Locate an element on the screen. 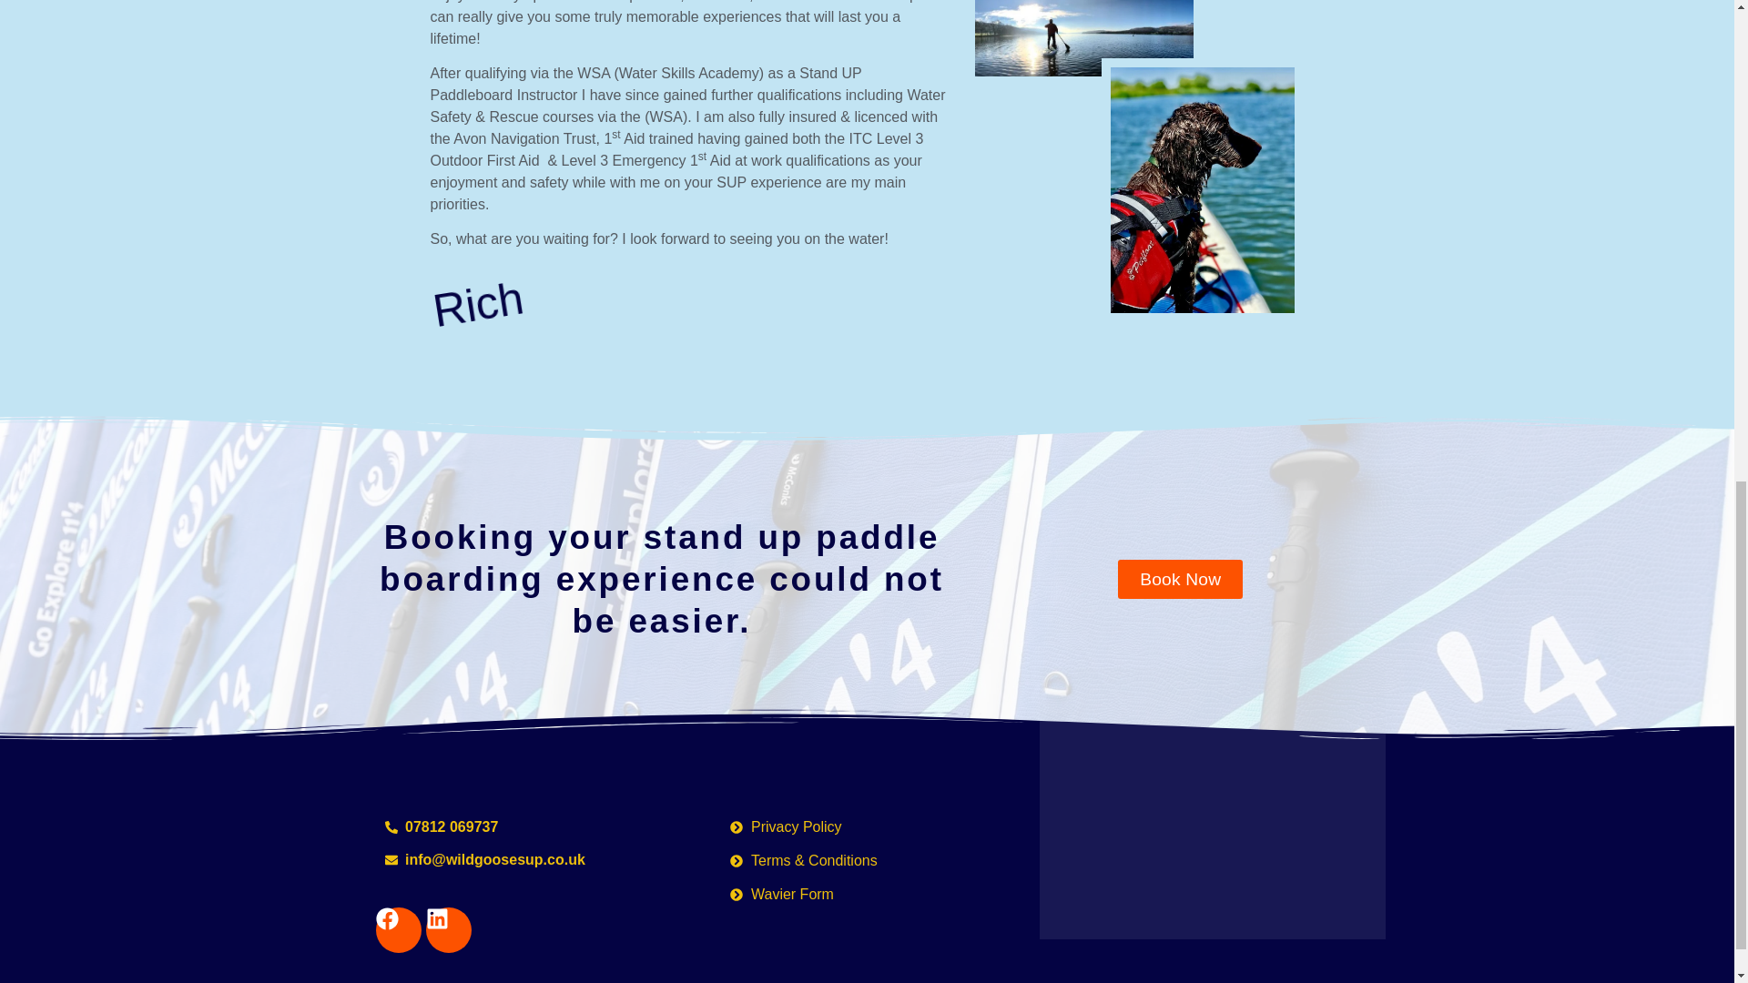  Book Now is located at coordinates (1180, 579).